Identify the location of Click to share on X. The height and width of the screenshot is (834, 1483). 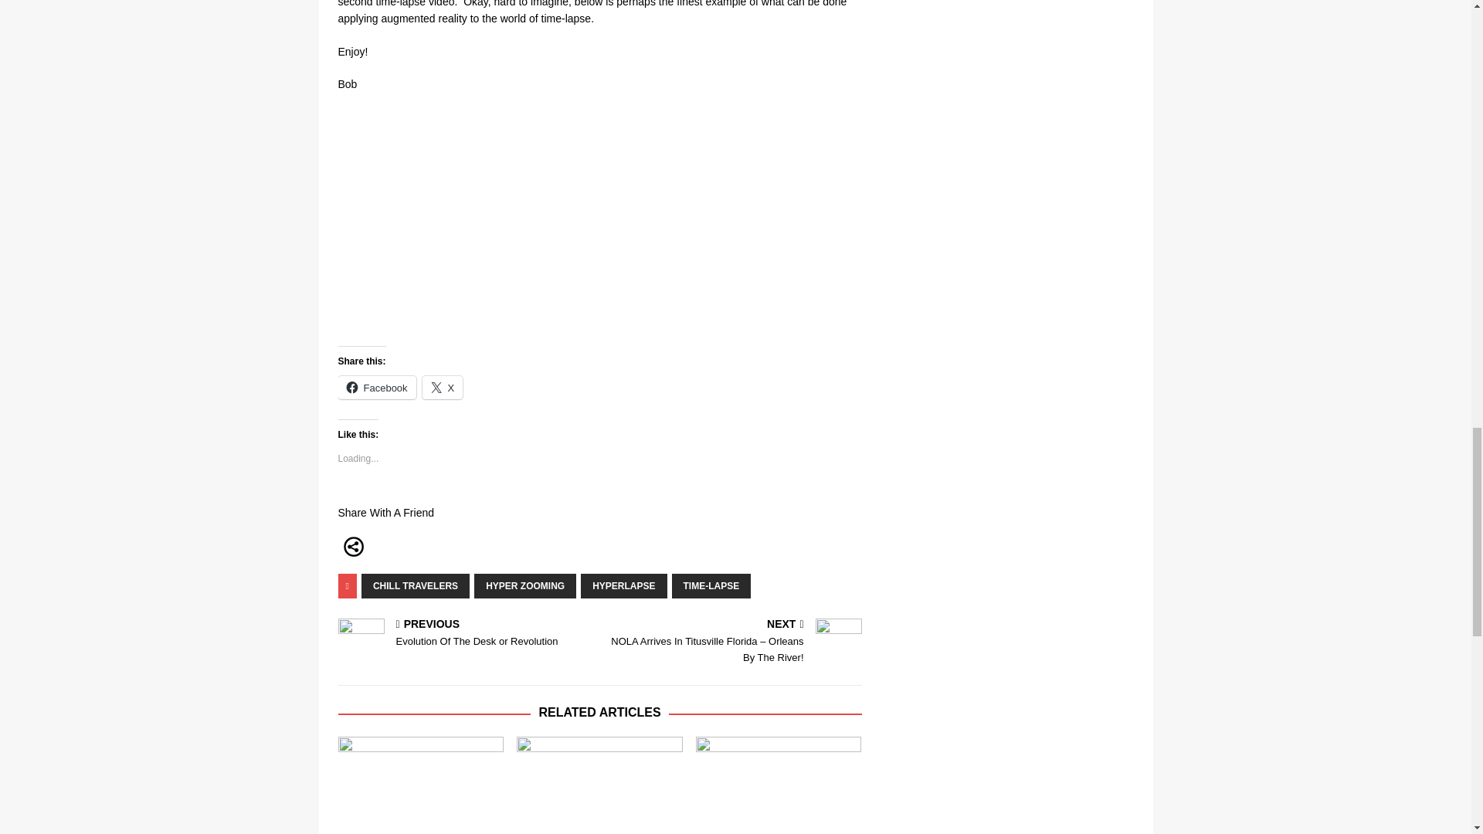
(416, 586).